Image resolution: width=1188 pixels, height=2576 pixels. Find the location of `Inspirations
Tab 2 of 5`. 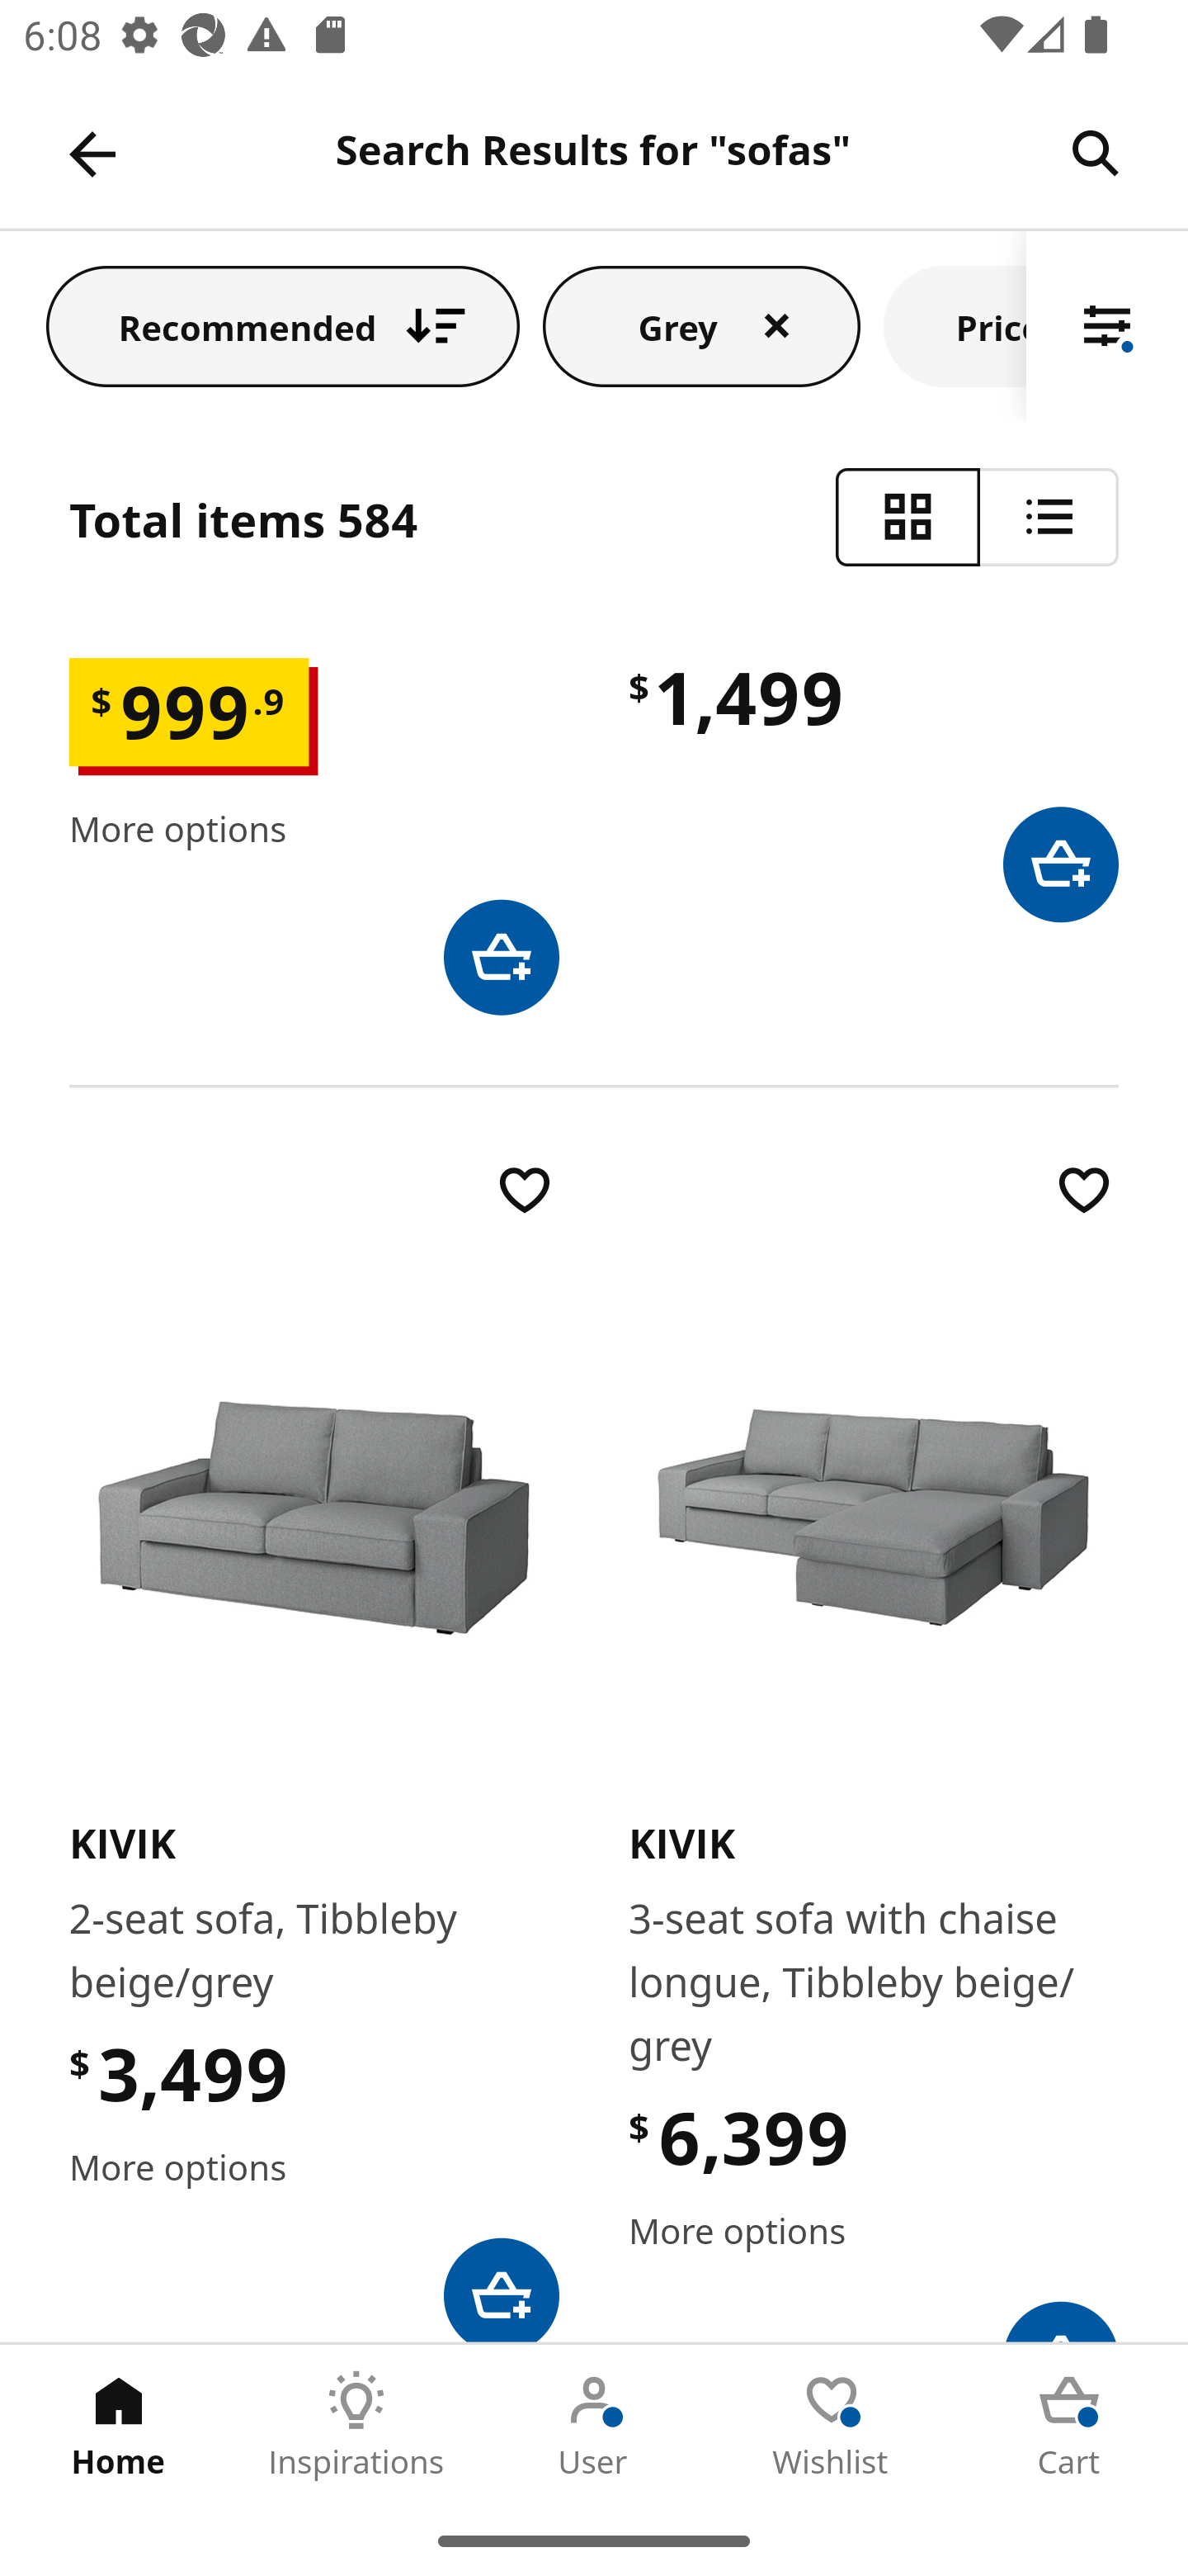

Inspirations
Tab 2 of 5 is located at coordinates (356, 2425).